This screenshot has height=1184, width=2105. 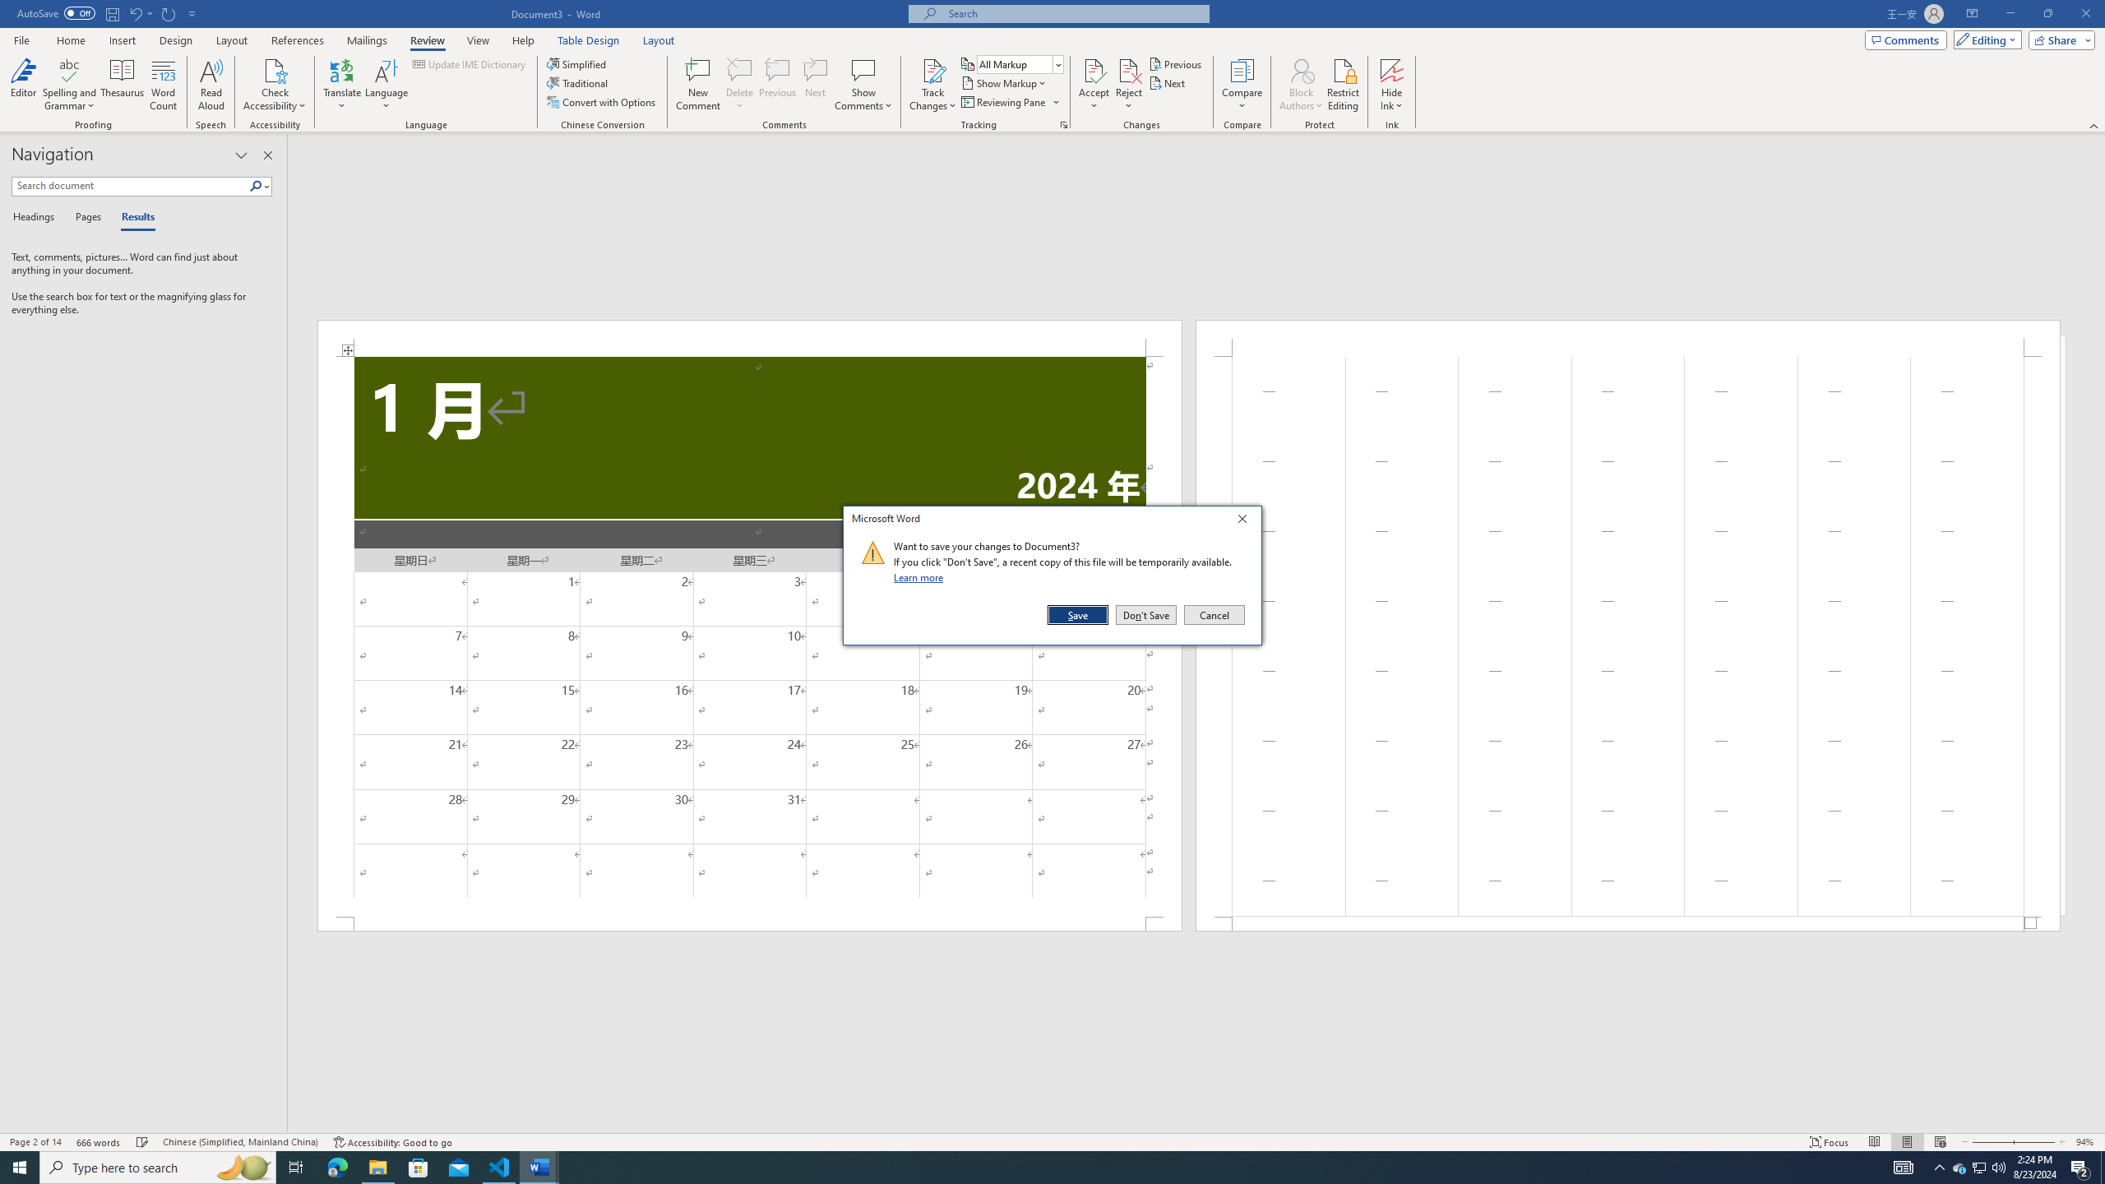 What do you see at coordinates (337, 1168) in the screenshot?
I see `Microsoft Edge` at bounding box center [337, 1168].